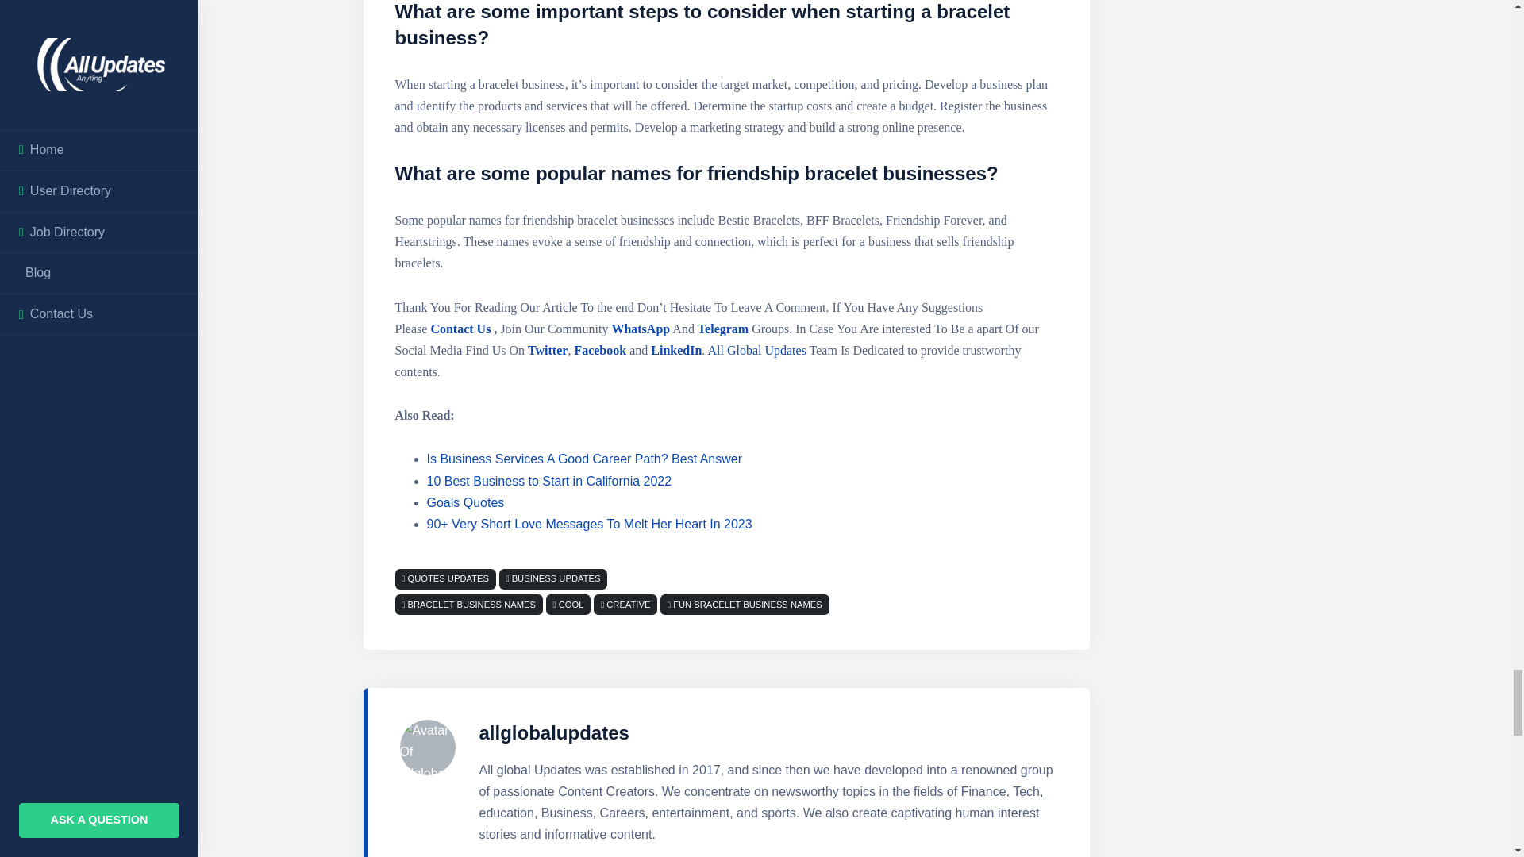  What do you see at coordinates (584, 459) in the screenshot?
I see `Is Business Services A Good Career Path? Best Answer` at bounding box center [584, 459].